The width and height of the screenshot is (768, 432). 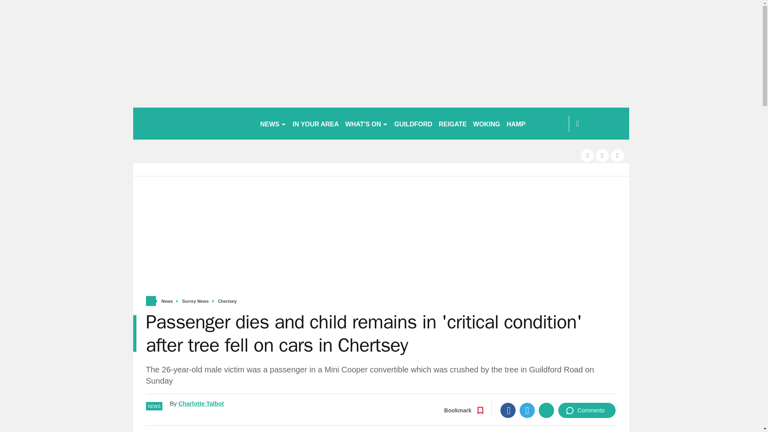 I want to click on REIGATE, so click(x=453, y=123).